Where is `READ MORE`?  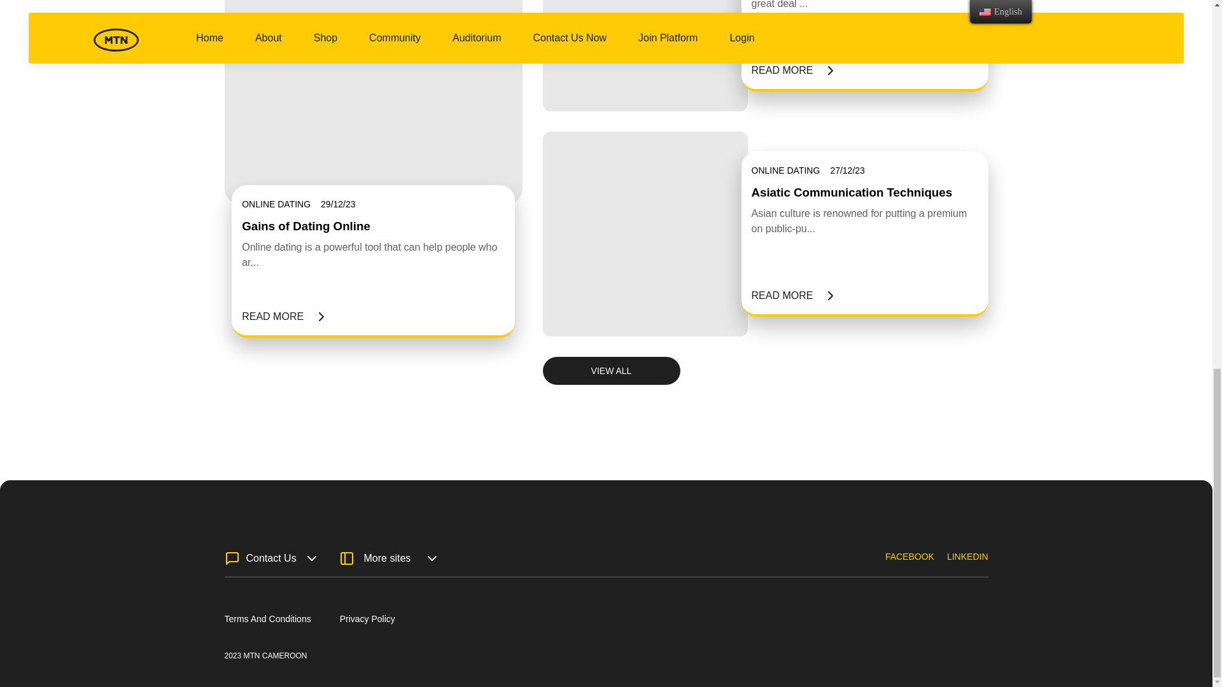 READ MORE is located at coordinates (792, 295).